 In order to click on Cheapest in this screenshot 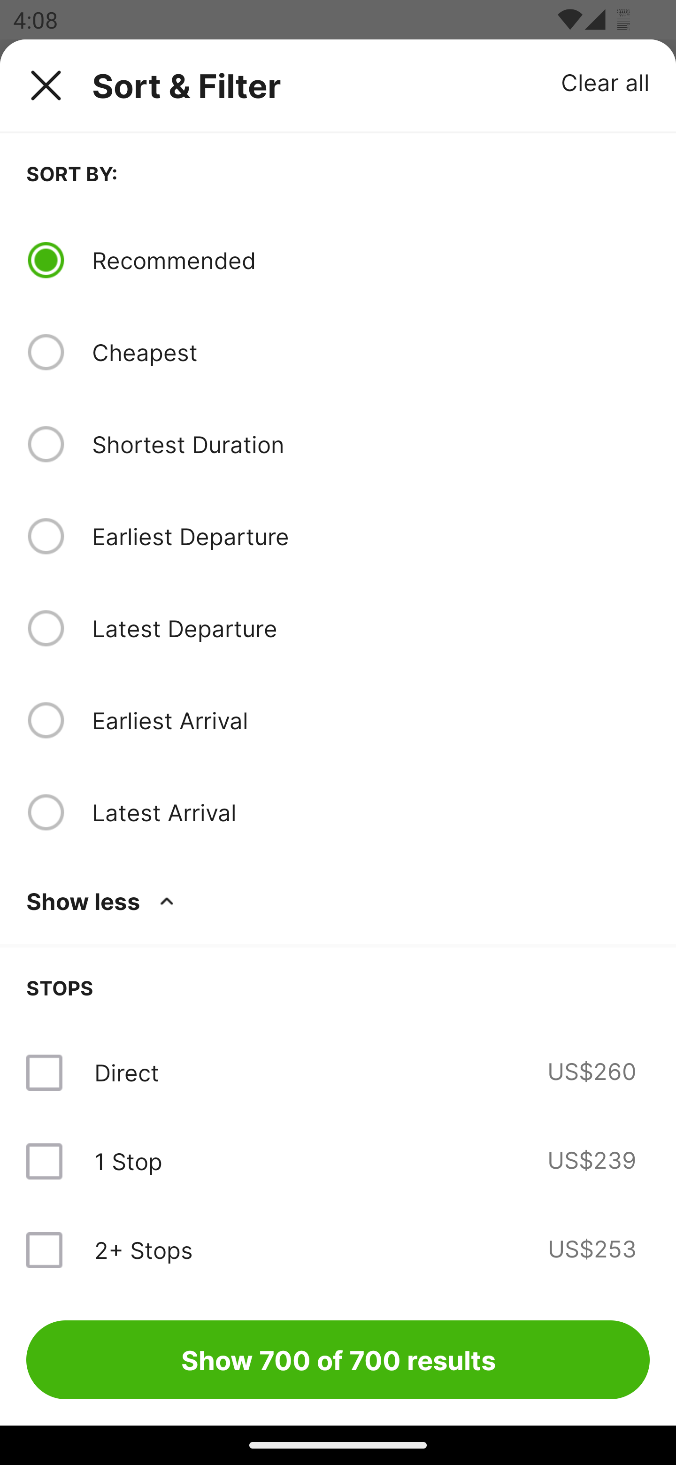, I will do `click(370, 352)`.